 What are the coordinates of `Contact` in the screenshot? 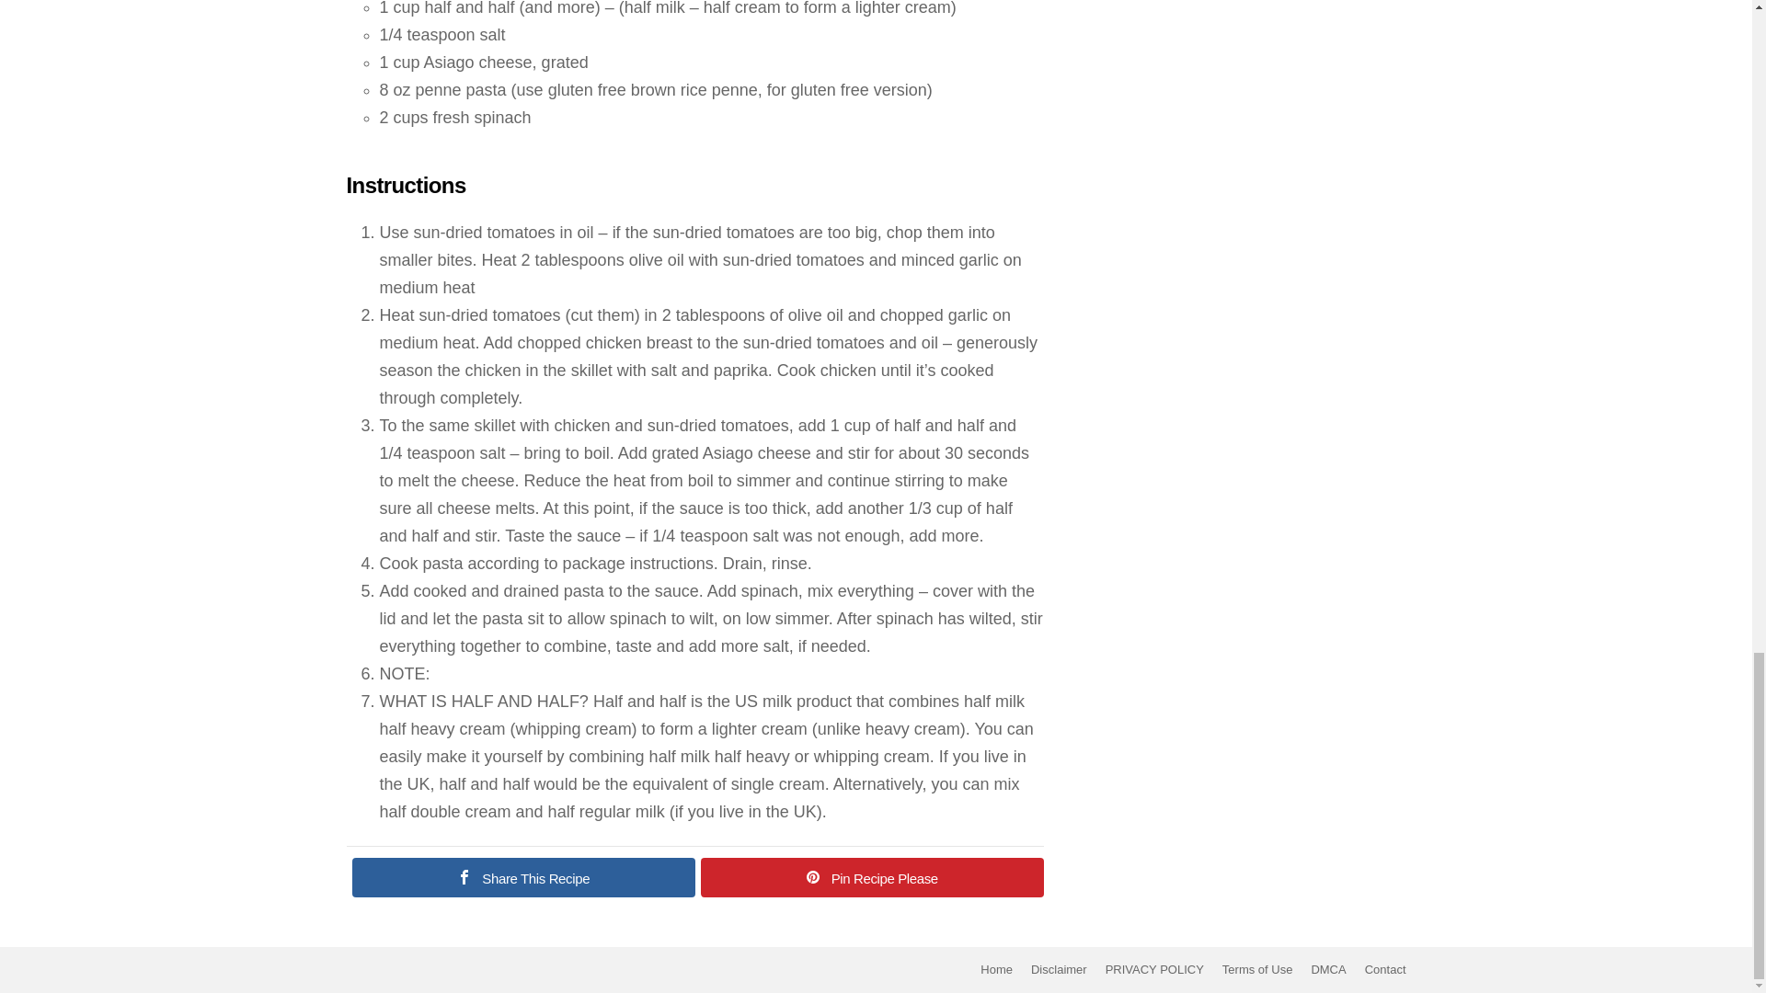 It's located at (1385, 969).